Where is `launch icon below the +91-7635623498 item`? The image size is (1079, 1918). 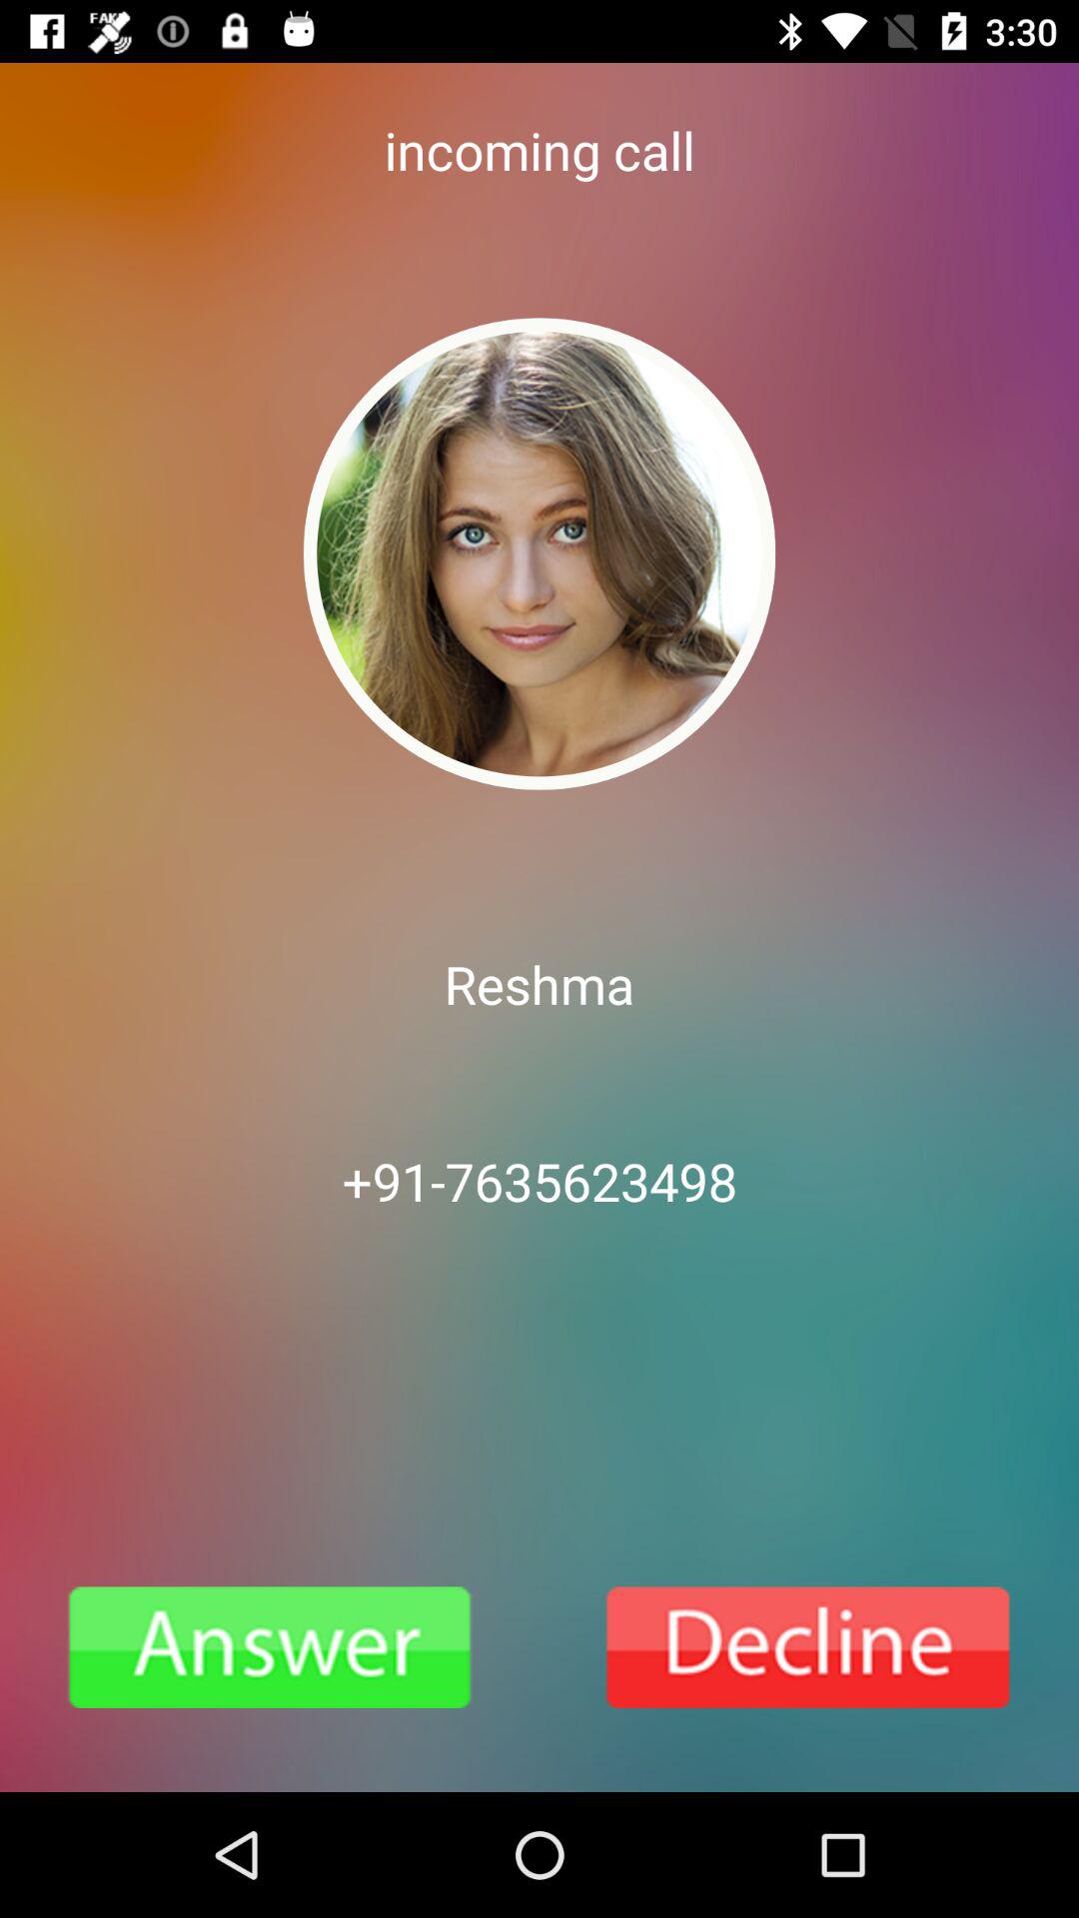
launch icon below the +91-7635623498 item is located at coordinates (270, 1647).